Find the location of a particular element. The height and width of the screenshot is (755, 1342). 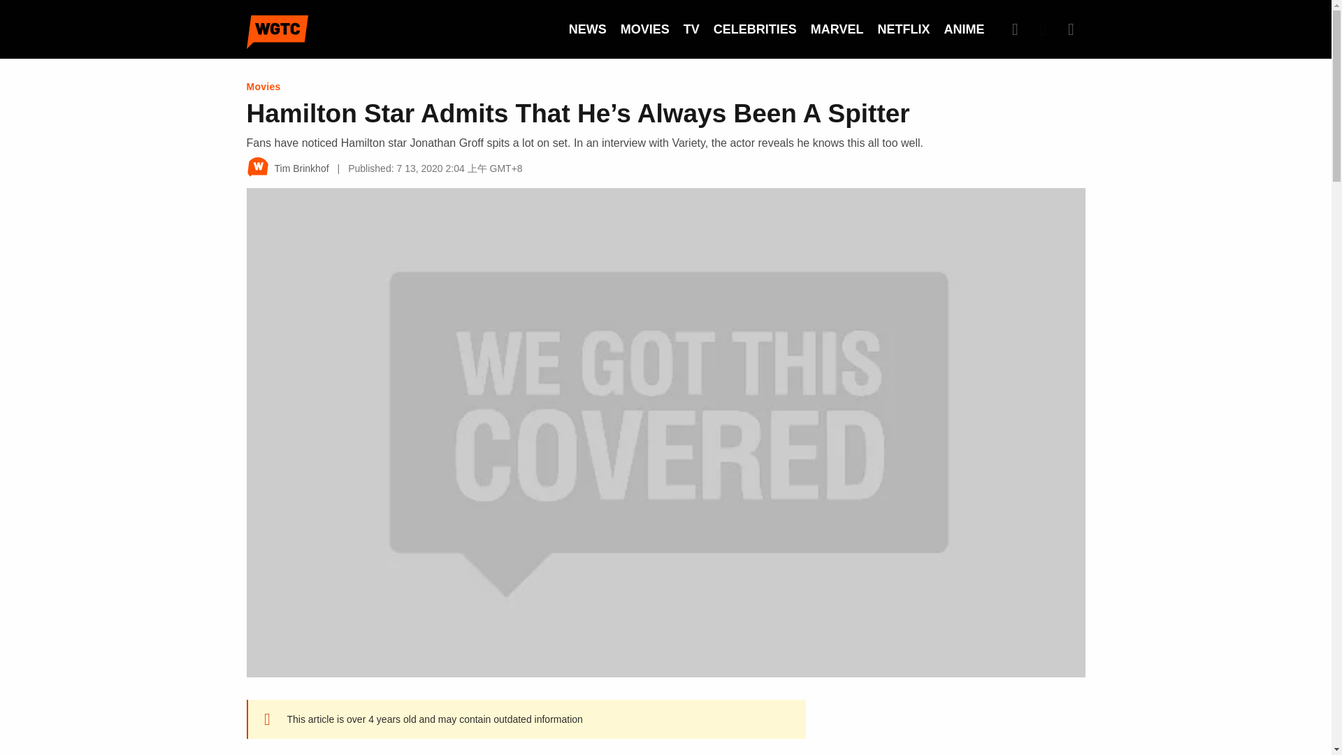

MARVEL is located at coordinates (837, 29).